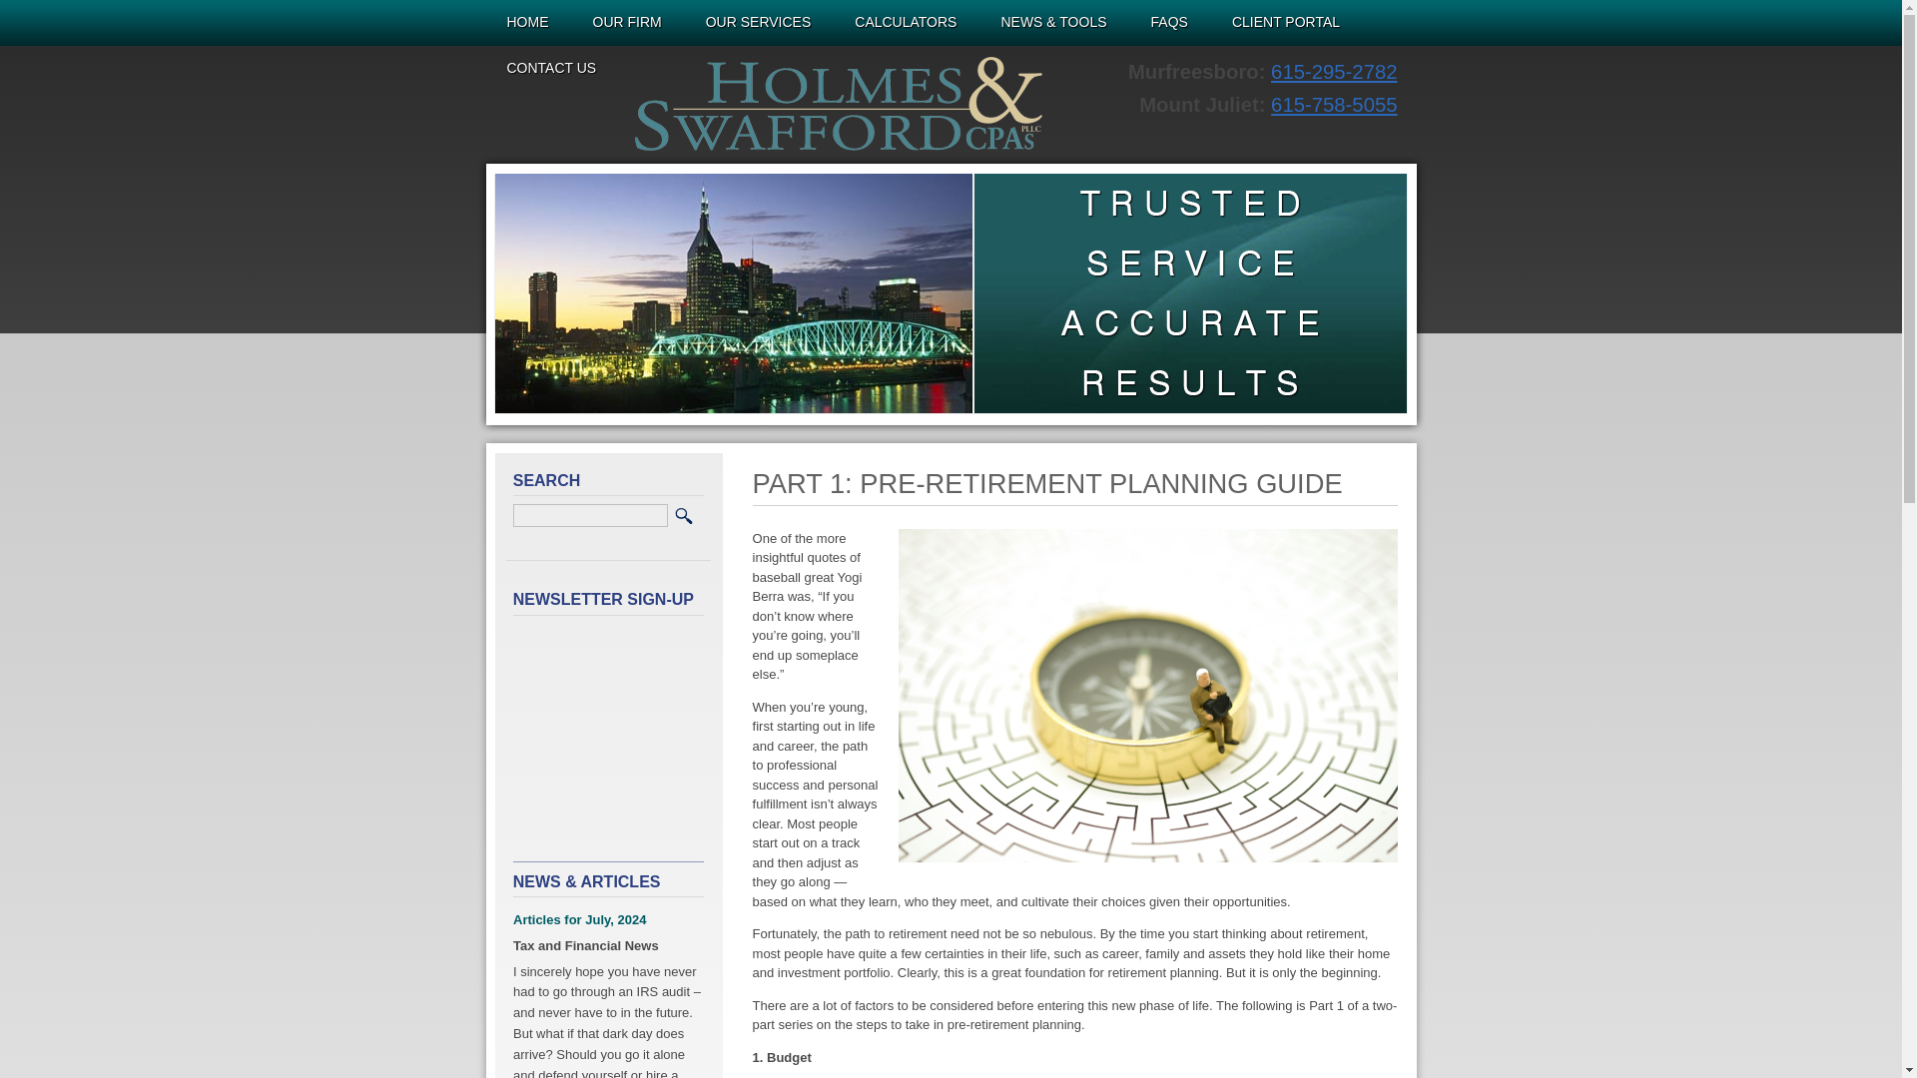  Describe the element at coordinates (1334, 72) in the screenshot. I see `615-295-2782` at that location.